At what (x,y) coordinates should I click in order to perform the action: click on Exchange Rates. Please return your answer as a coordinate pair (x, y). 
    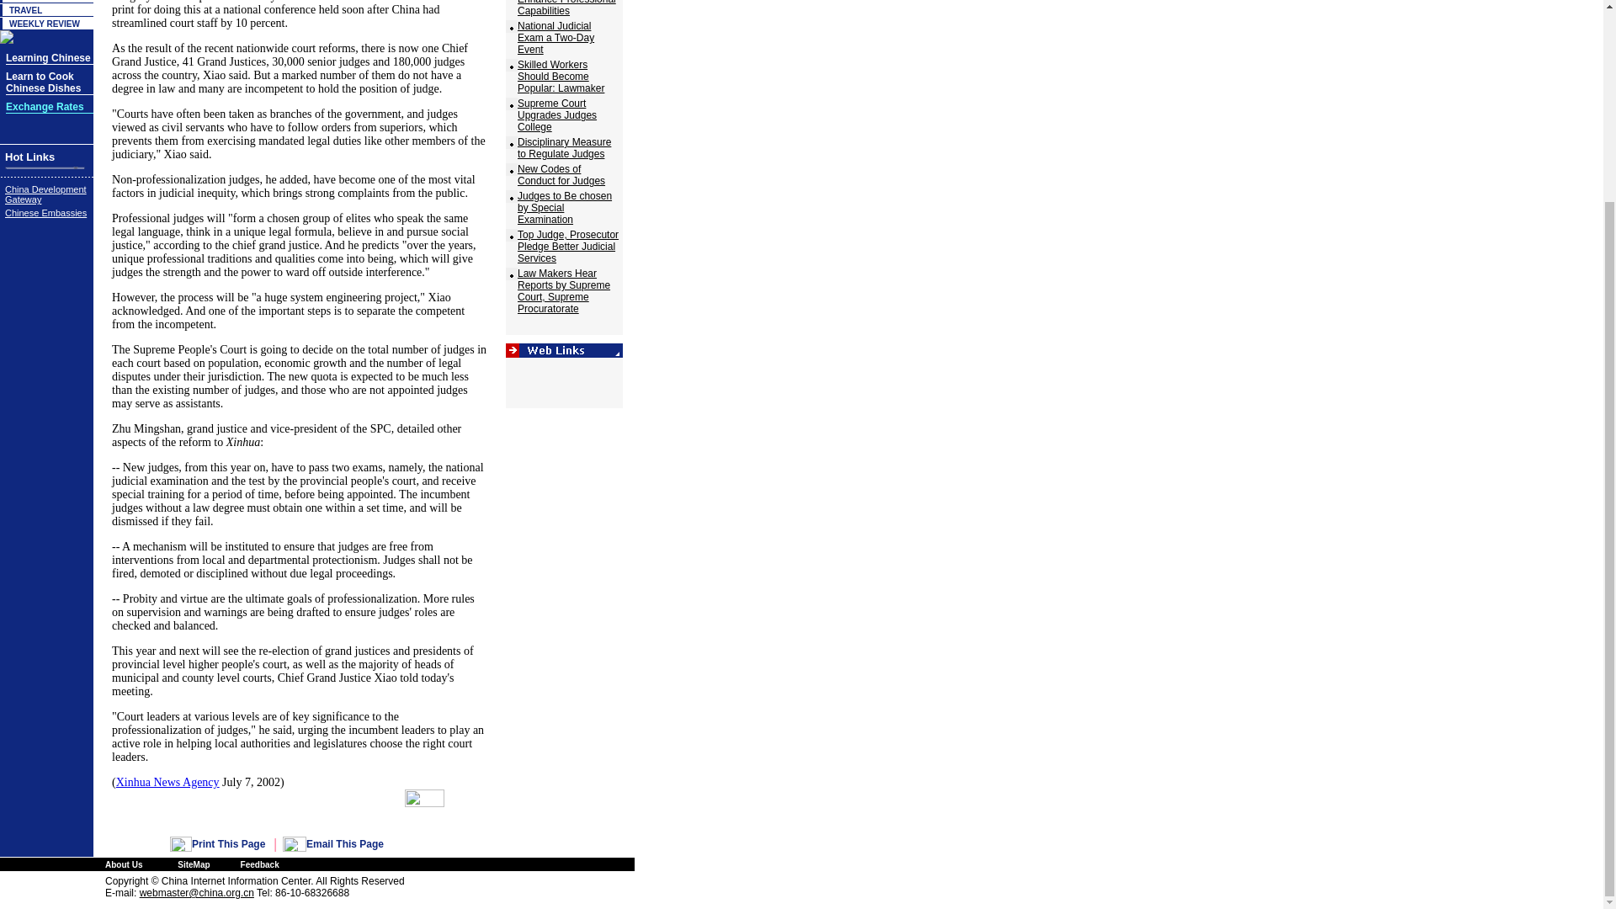
    Looking at the image, I should click on (45, 106).